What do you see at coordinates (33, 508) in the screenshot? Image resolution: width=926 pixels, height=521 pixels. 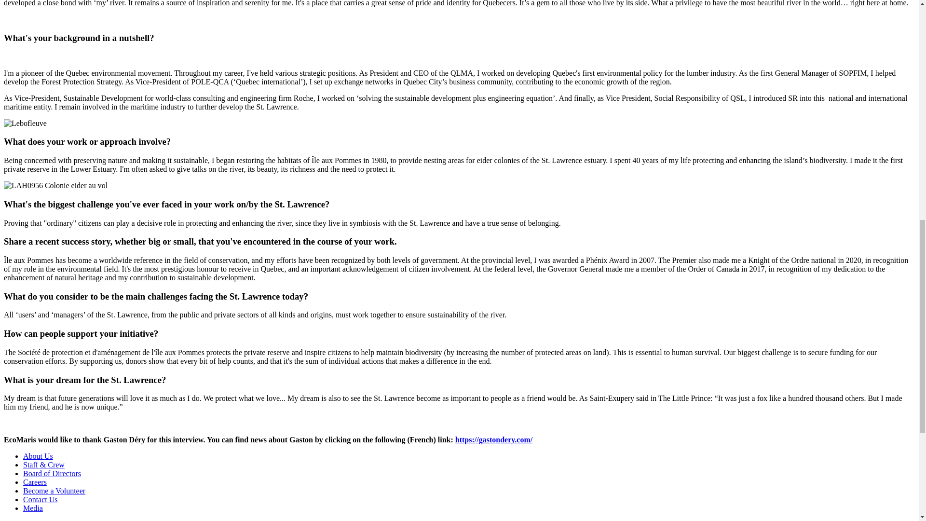 I see `Media` at bounding box center [33, 508].